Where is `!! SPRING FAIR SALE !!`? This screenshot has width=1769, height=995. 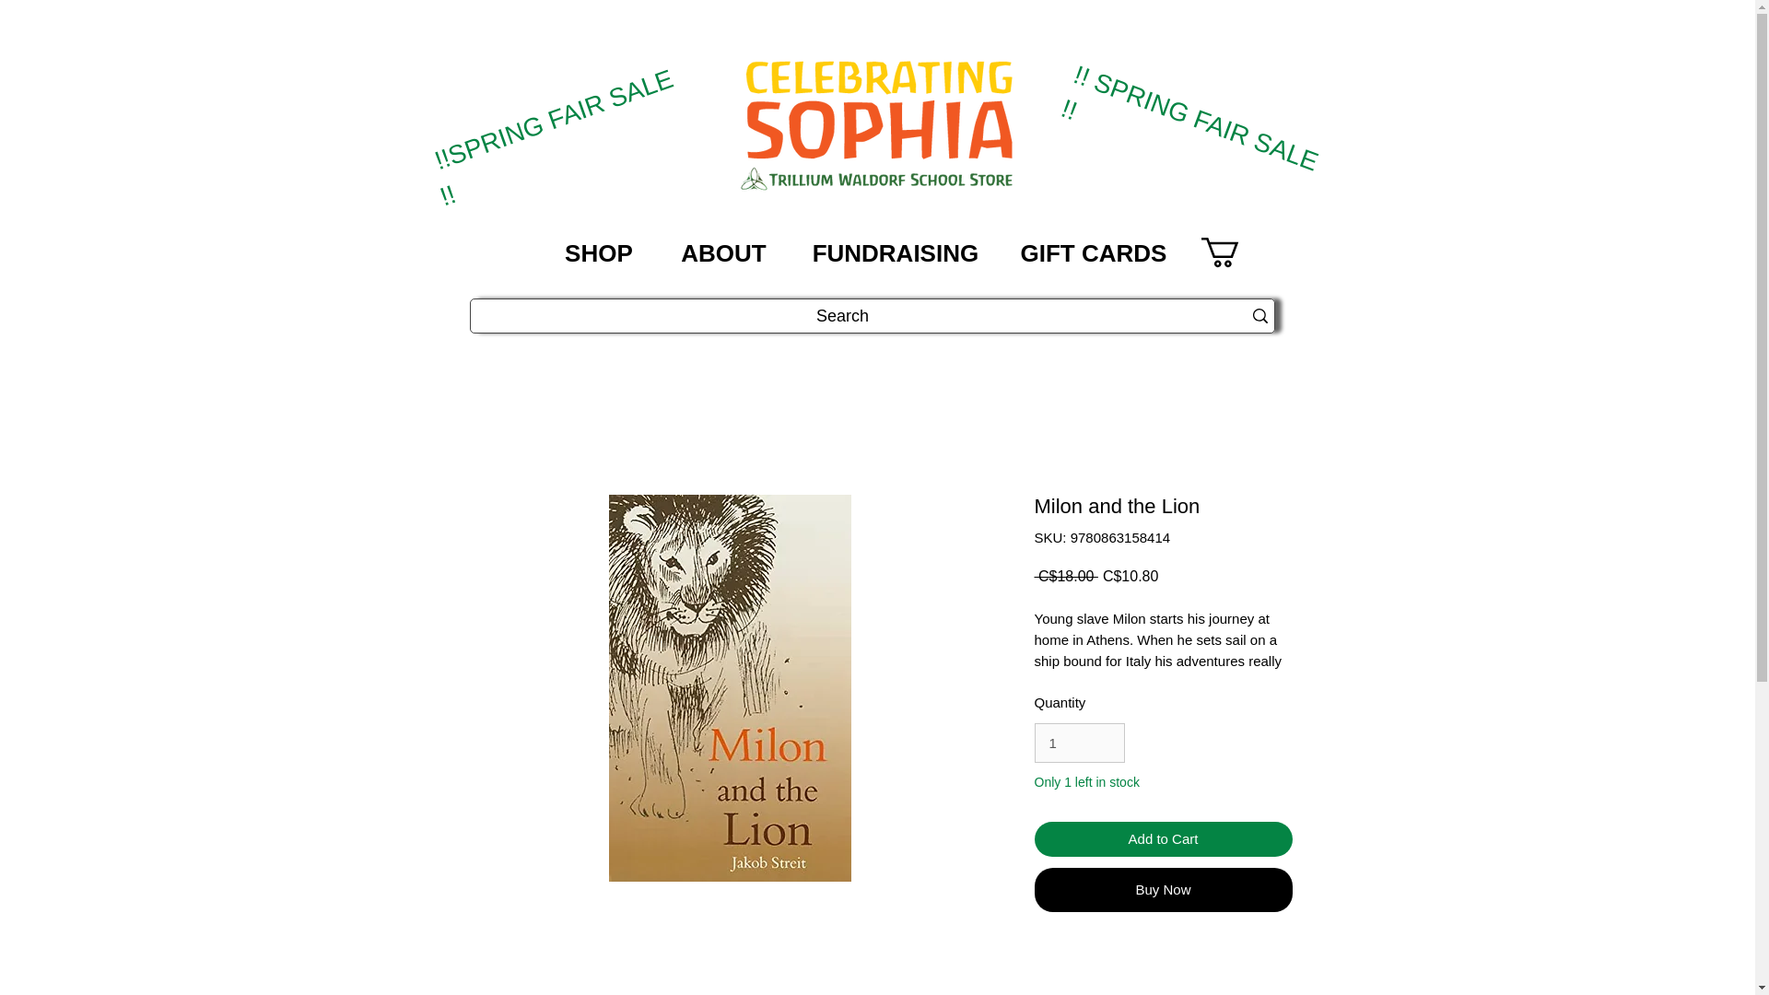
!! SPRING FAIR SALE !! is located at coordinates (1187, 92).